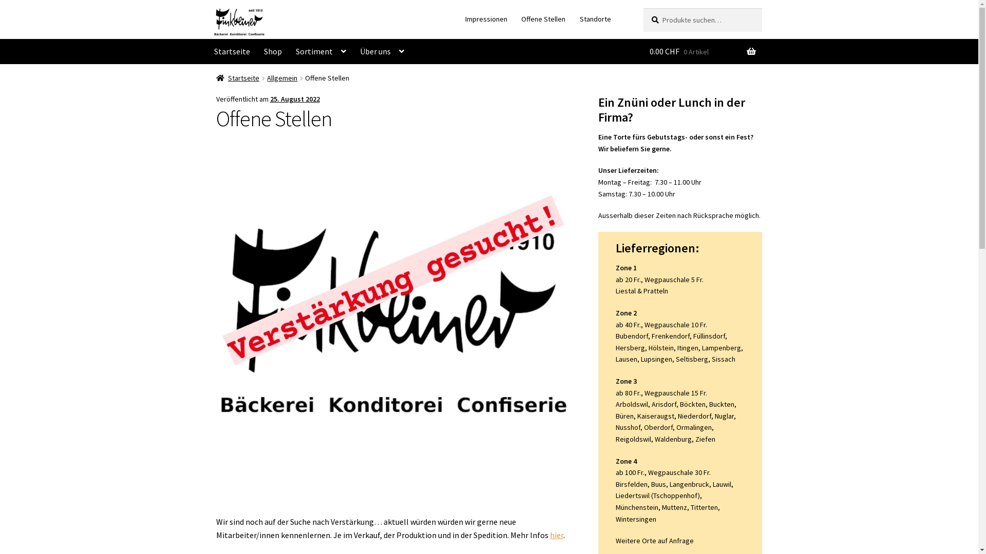  What do you see at coordinates (232, 52) in the screenshot?
I see `Startseite` at bounding box center [232, 52].